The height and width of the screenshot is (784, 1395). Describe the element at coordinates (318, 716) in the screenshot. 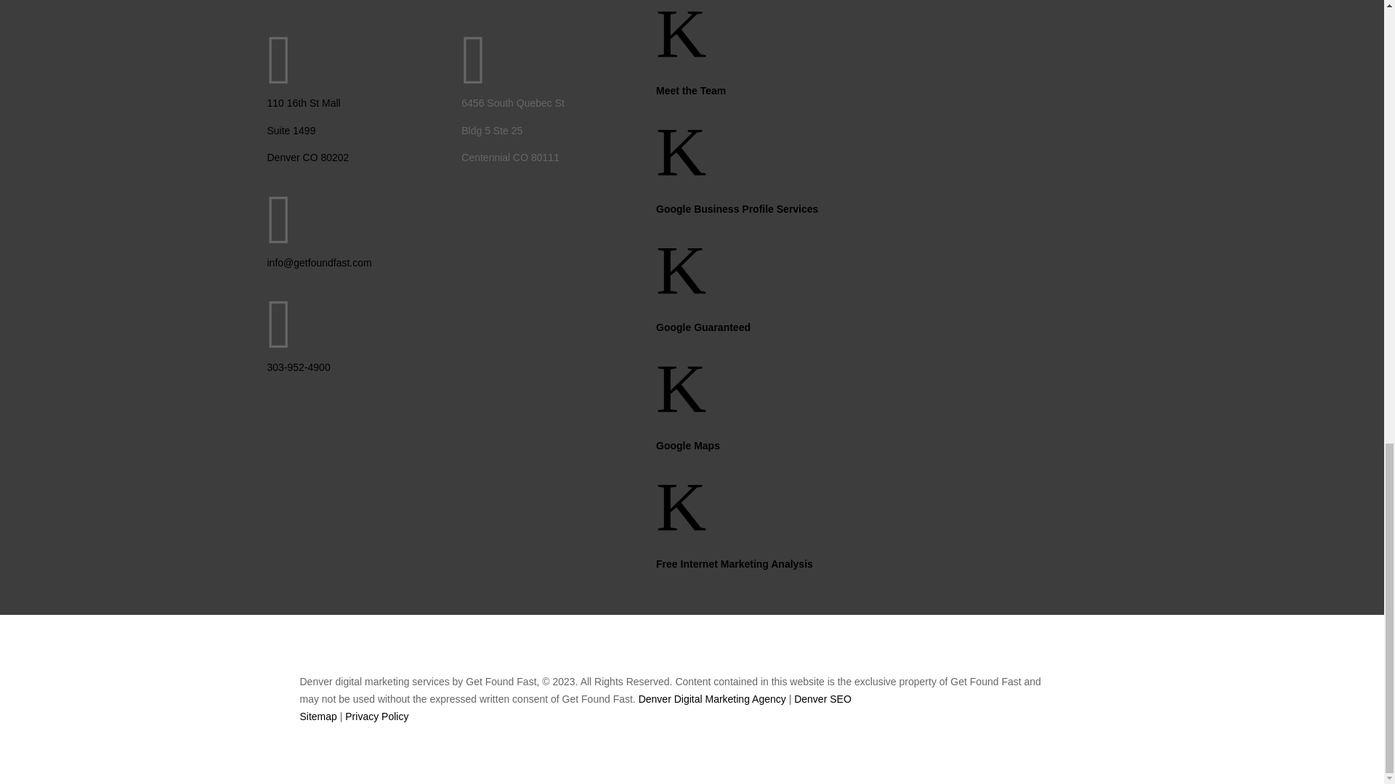

I see `Sitemap` at that location.